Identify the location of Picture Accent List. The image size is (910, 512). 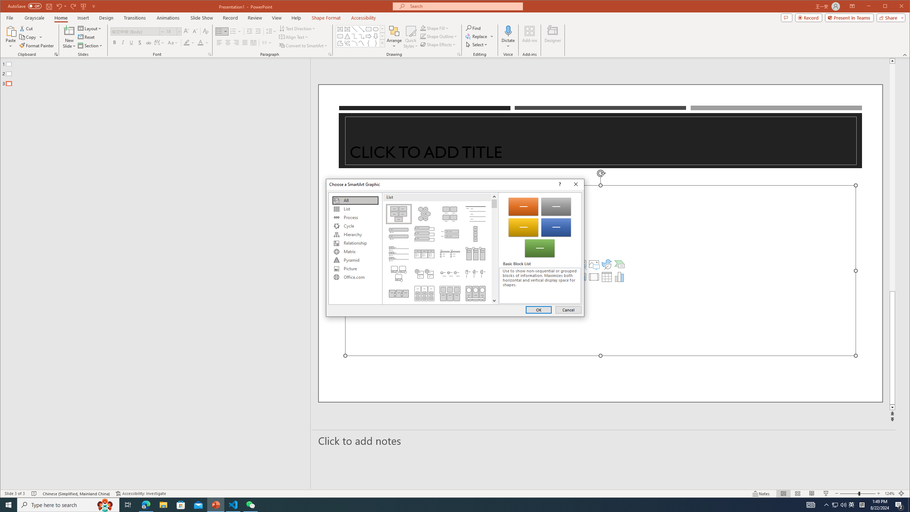
(476, 254).